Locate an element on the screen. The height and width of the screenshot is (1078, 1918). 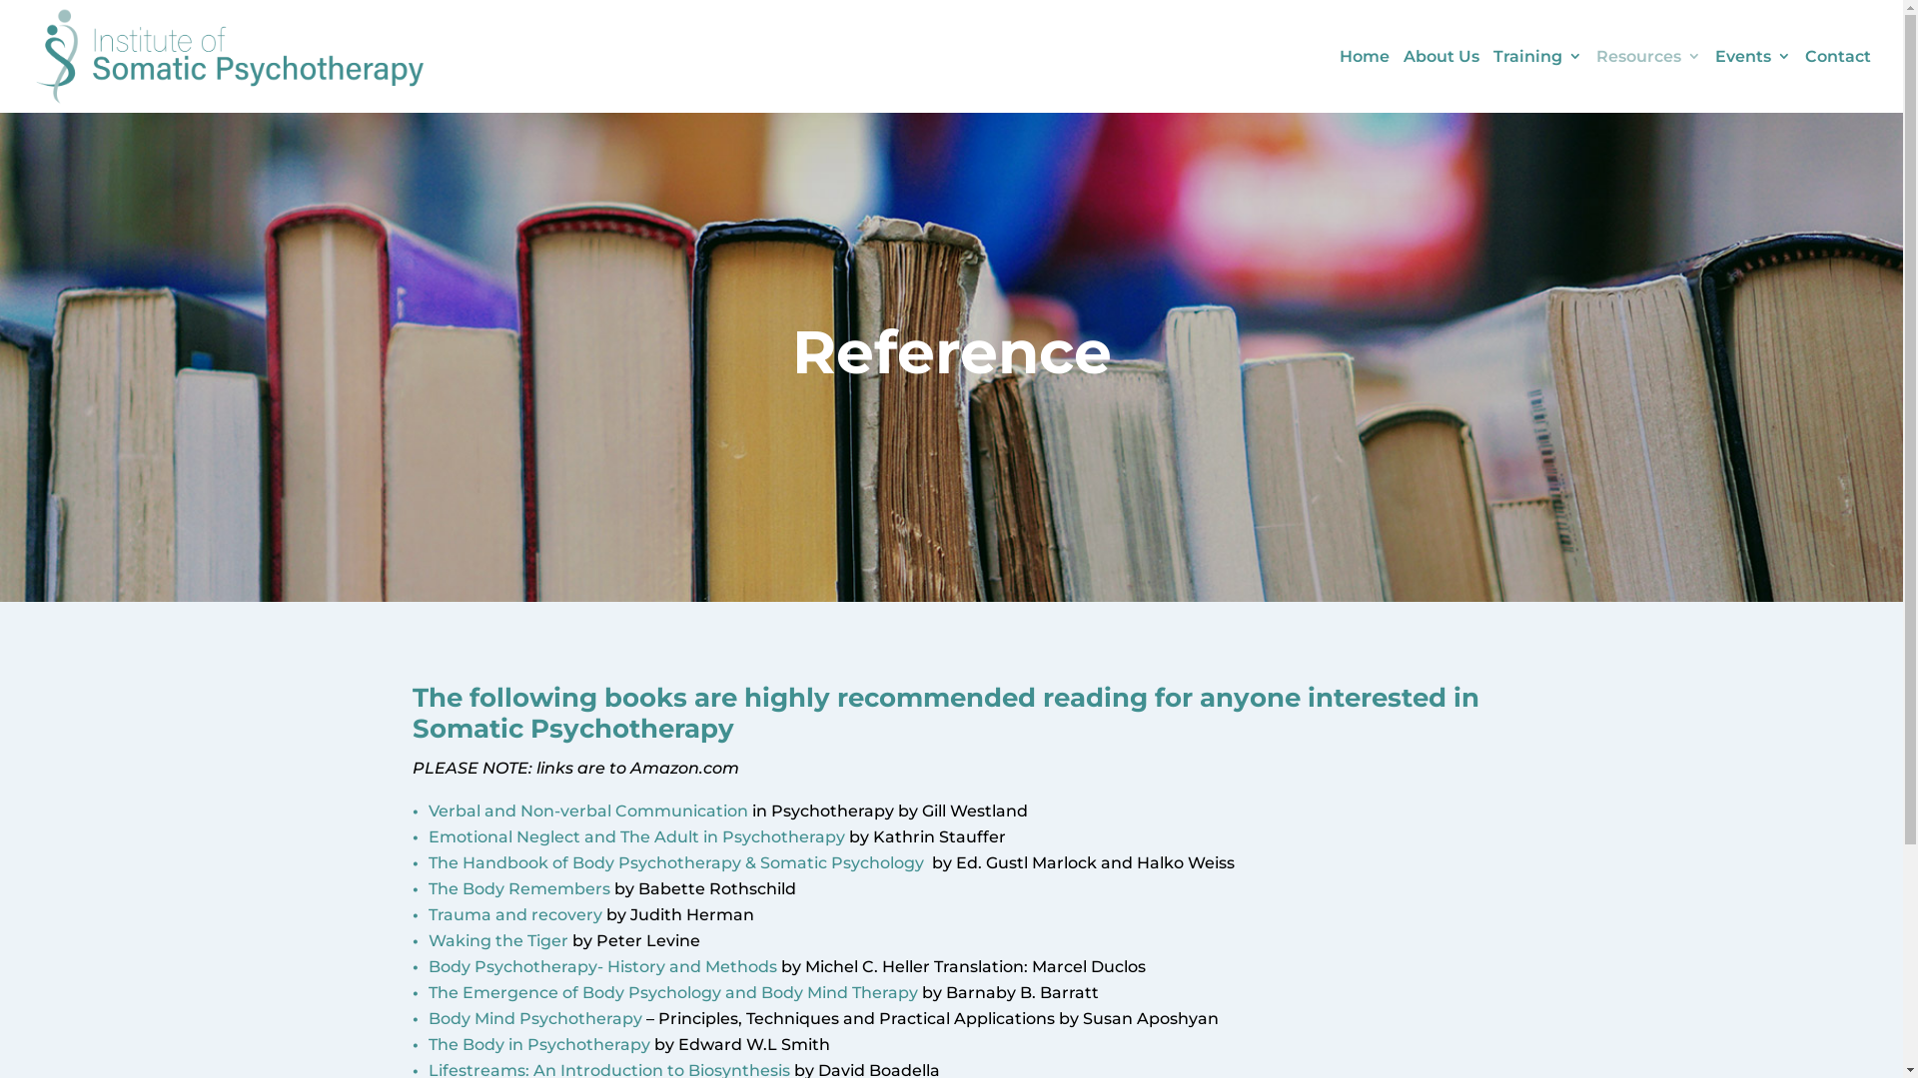
Body Psychotherapy- History and Methods  is located at coordinates (603, 966).